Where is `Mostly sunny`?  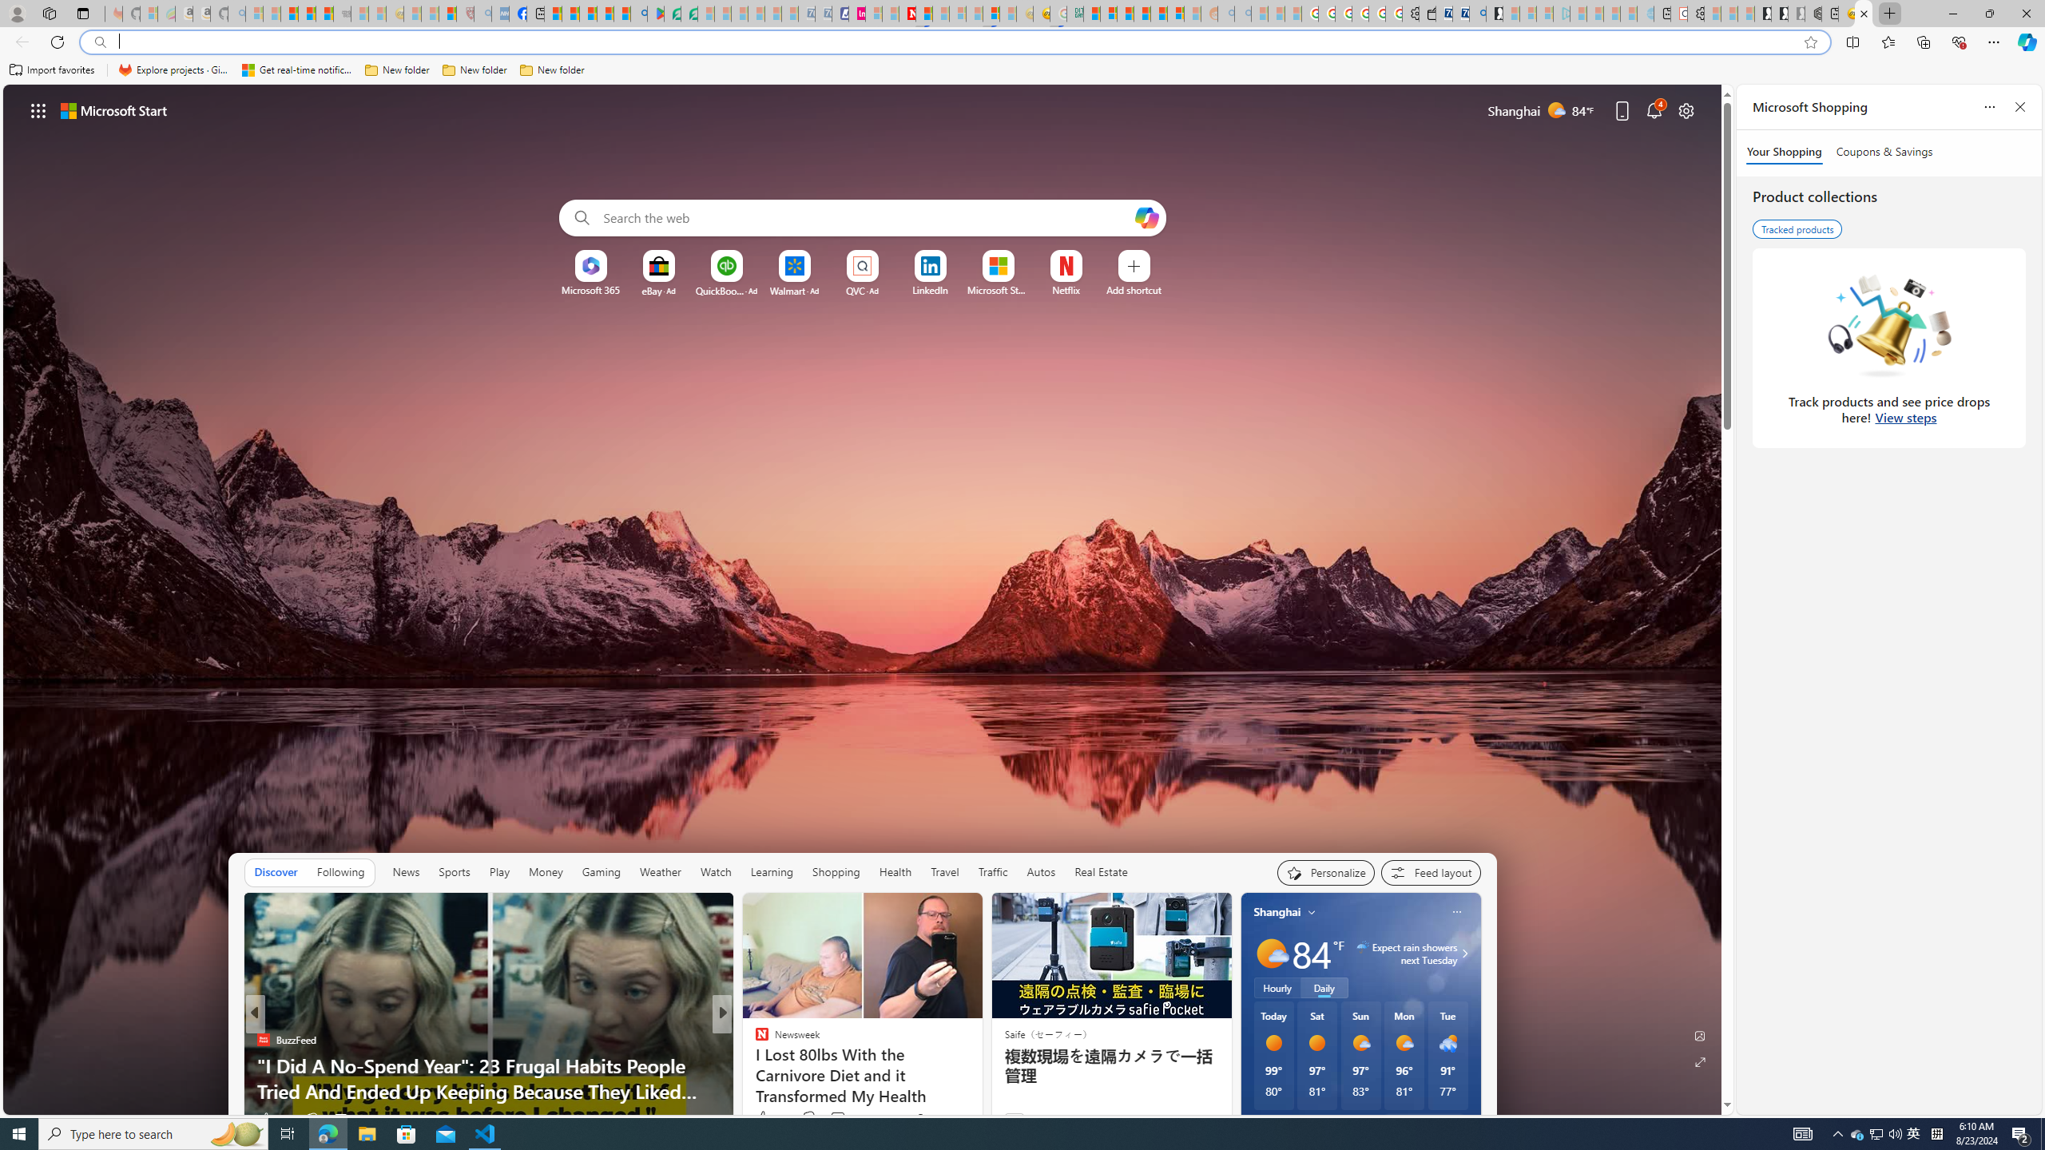
Mostly sunny is located at coordinates (1403, 1043).